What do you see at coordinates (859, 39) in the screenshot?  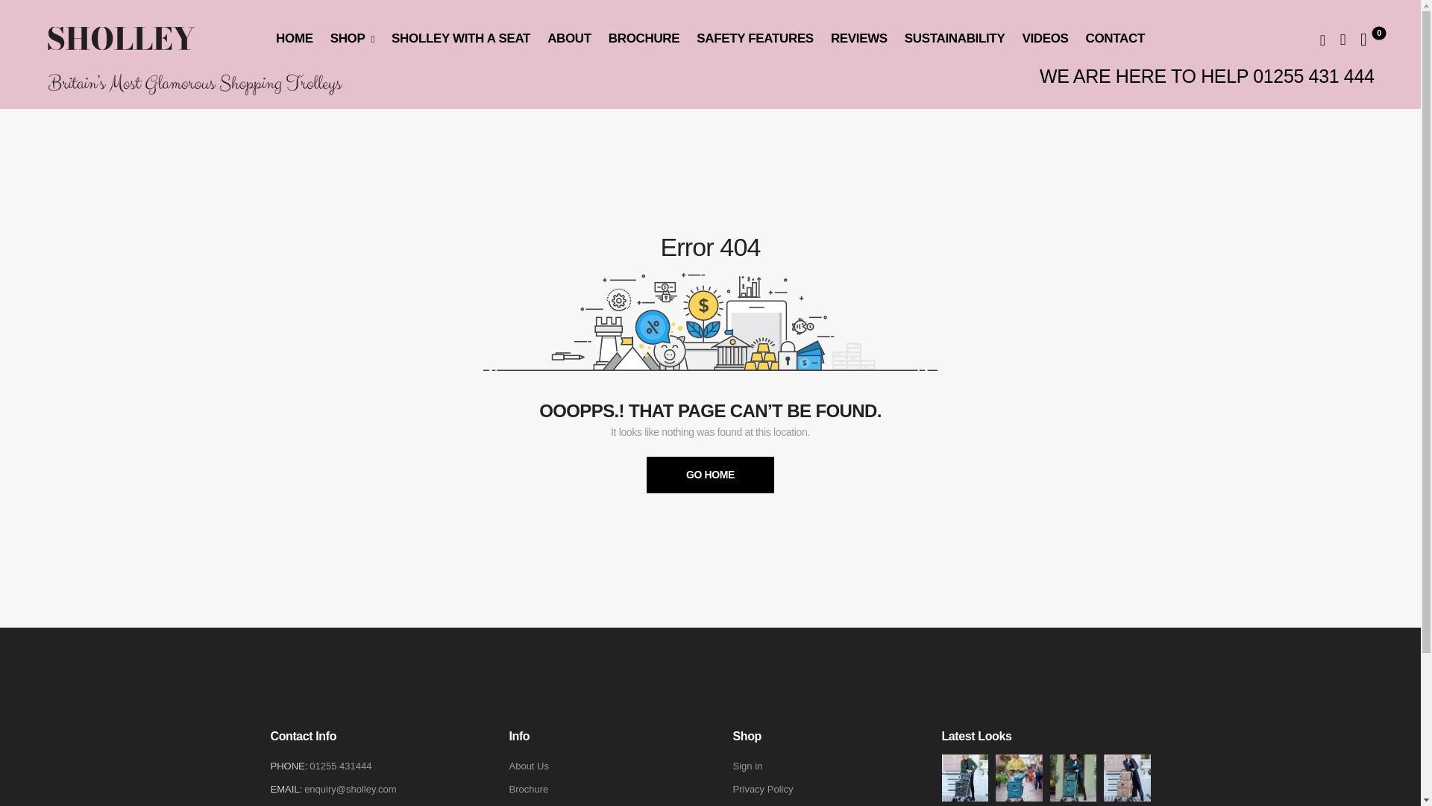 I see `REVIEWS` at bounding box center [859, 39].